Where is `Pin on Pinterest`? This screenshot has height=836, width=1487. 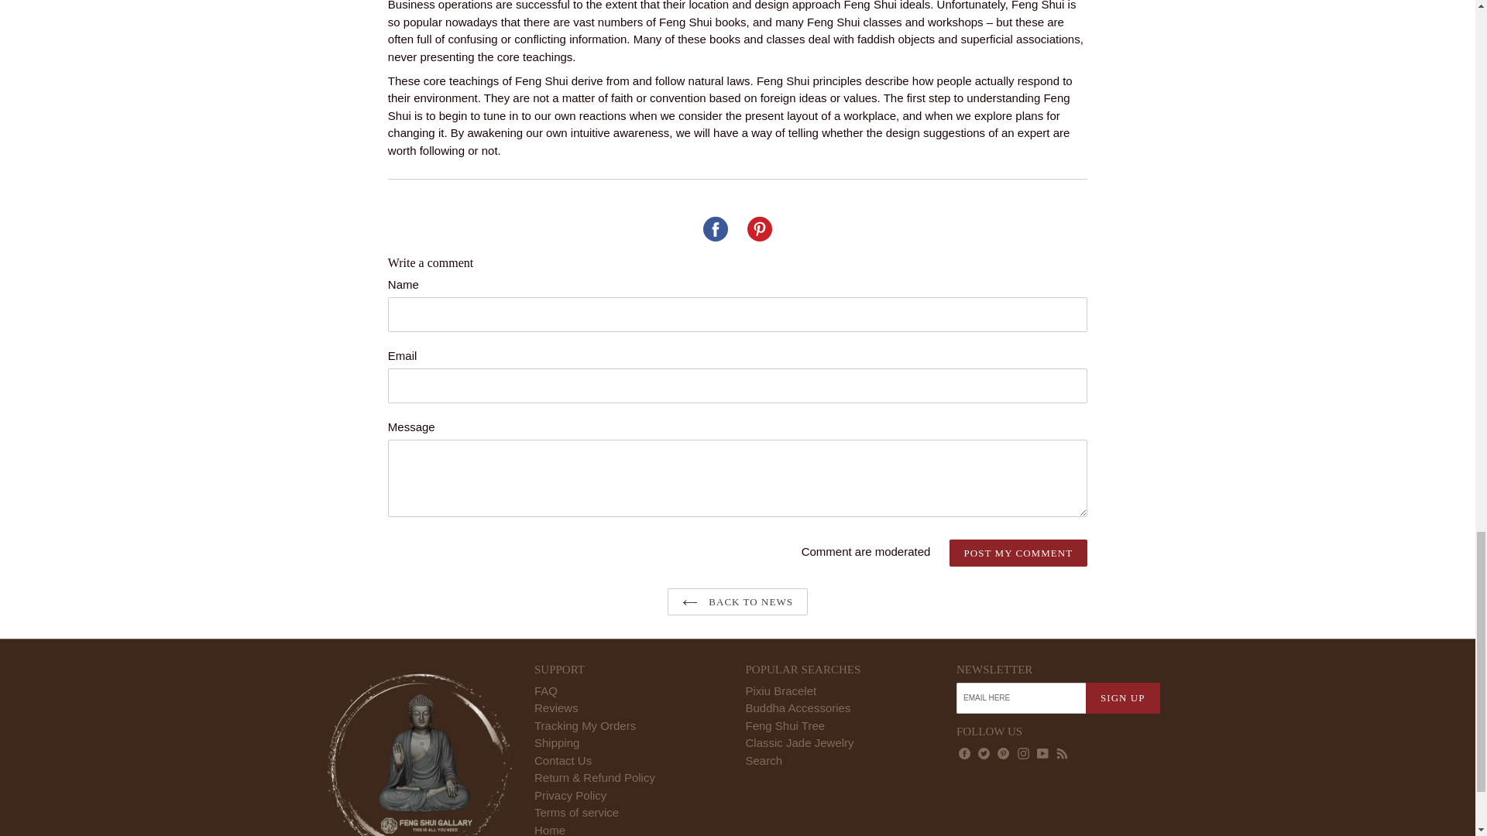 Pin on Pinterest is located at coordinates (759, 229).